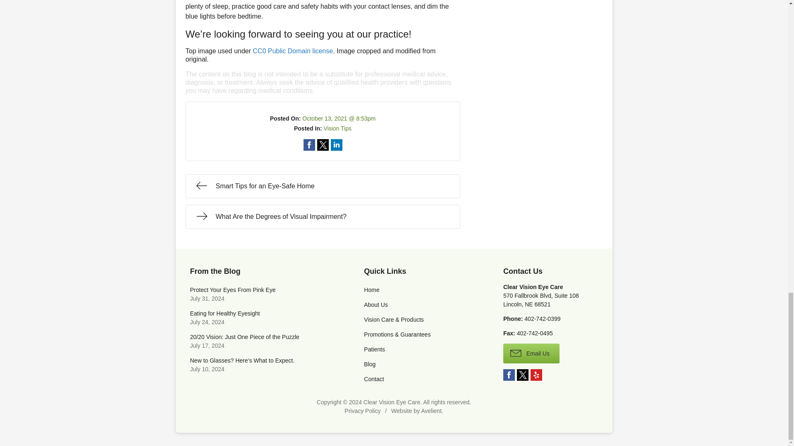 Image resolution: width=794 pixels, height=446 pixels. I want to click on Share on Twitter, so click(323, 145).